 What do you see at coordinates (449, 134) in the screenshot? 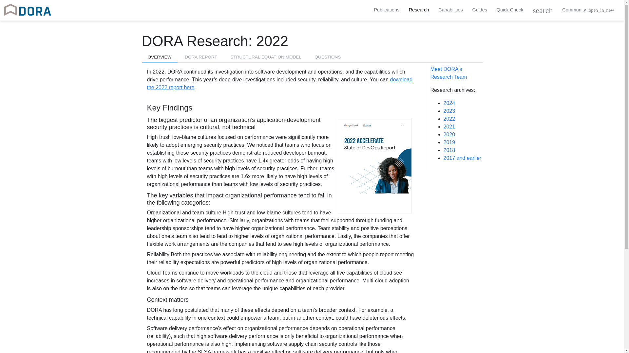
I see `2020` at bounding box center [449, 134].